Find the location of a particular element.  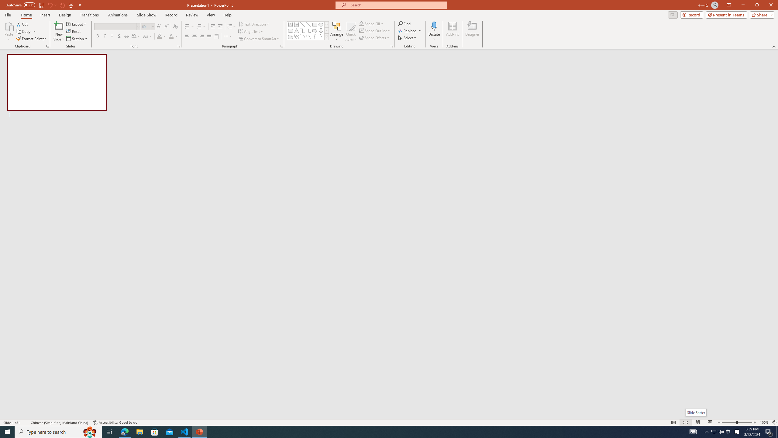

Left Brace is located at coordinates (315, 36).